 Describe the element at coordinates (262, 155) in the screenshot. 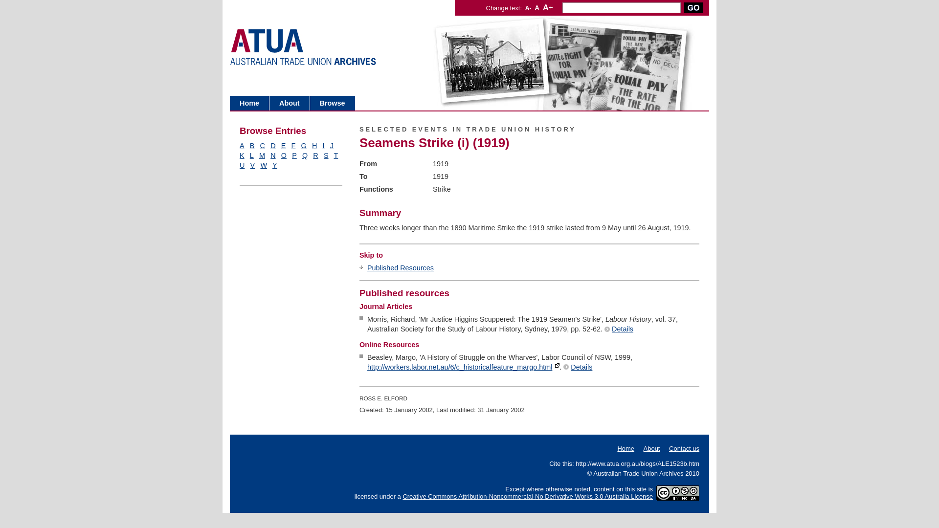

I see `M` at that location.